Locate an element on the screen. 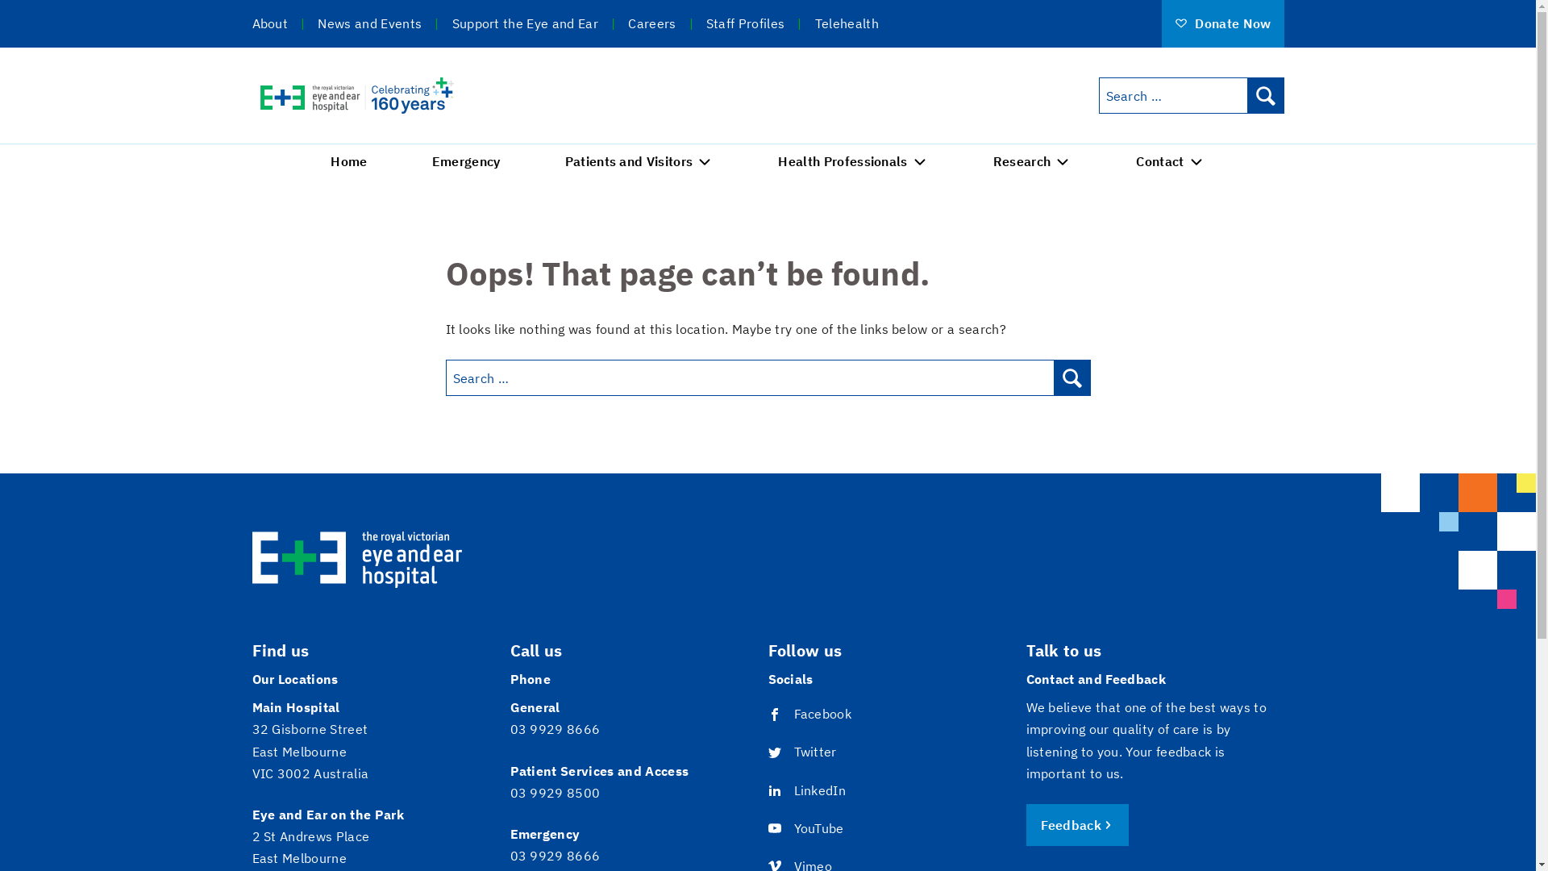 The image size is (1548, 871). Search for: is located at coordinates (750, 377).